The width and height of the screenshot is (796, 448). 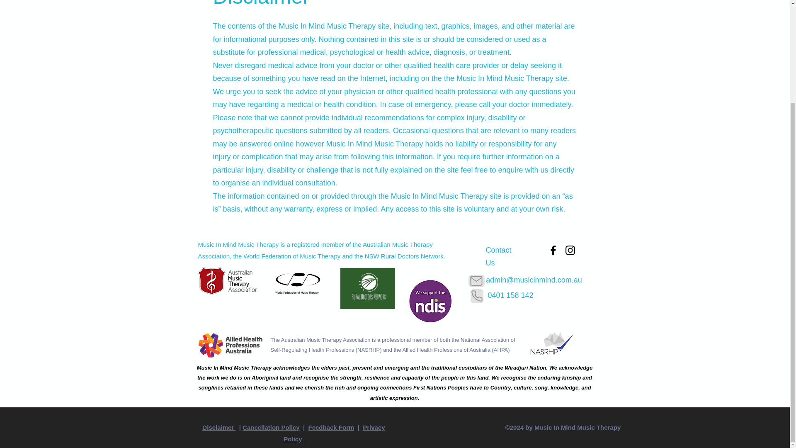 What do you see at coordinates (331, 427) in the screenshot?
I see `Feedback Form` at bounding box center [331, 427].